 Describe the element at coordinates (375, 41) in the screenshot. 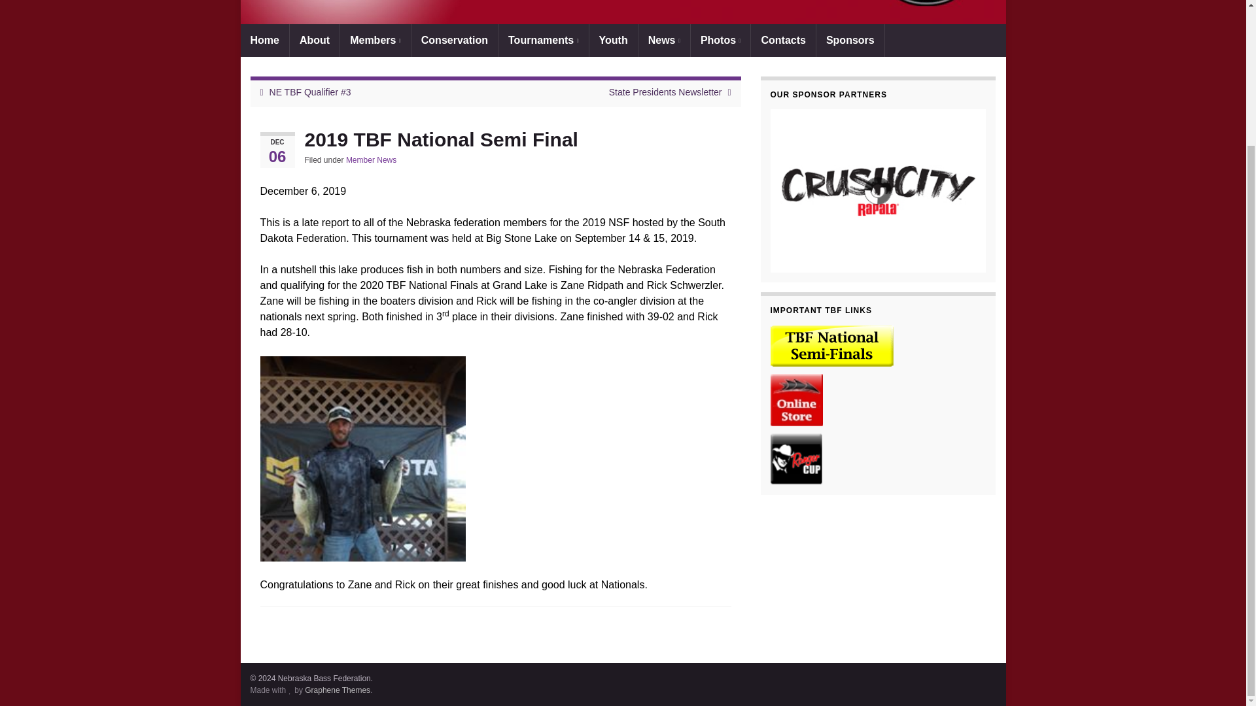

I see `Members` at that location.